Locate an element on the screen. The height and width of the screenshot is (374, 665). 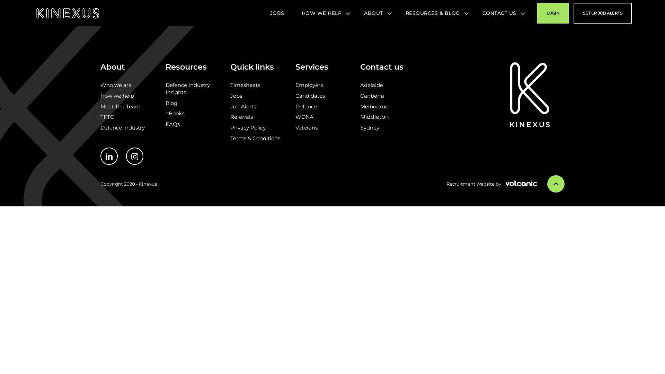
Defence Industry is located at coordinates (123, 127).